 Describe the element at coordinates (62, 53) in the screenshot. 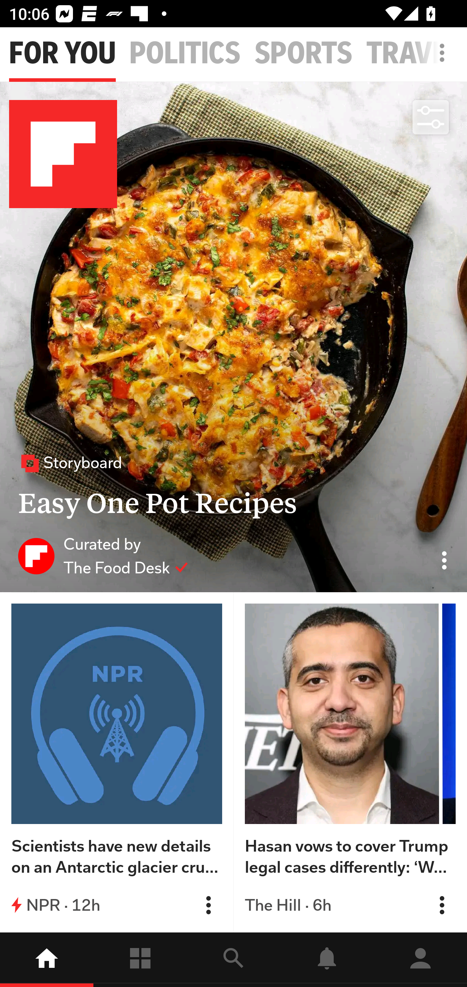

I see `FOR YOU` at that location.